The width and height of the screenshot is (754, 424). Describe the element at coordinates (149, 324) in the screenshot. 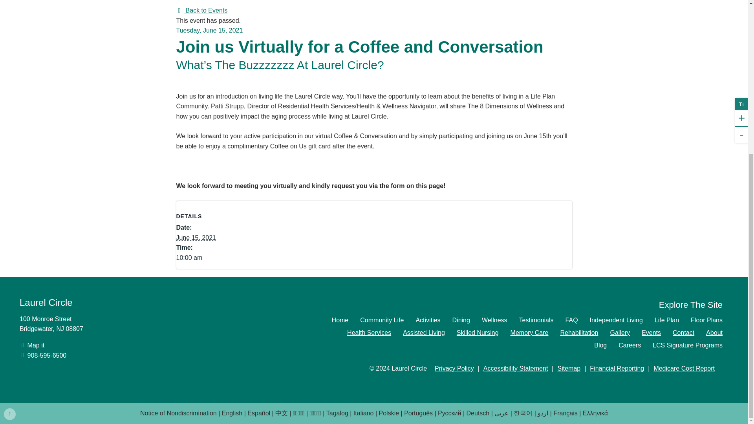

I see `Link to Google Map` at that location.